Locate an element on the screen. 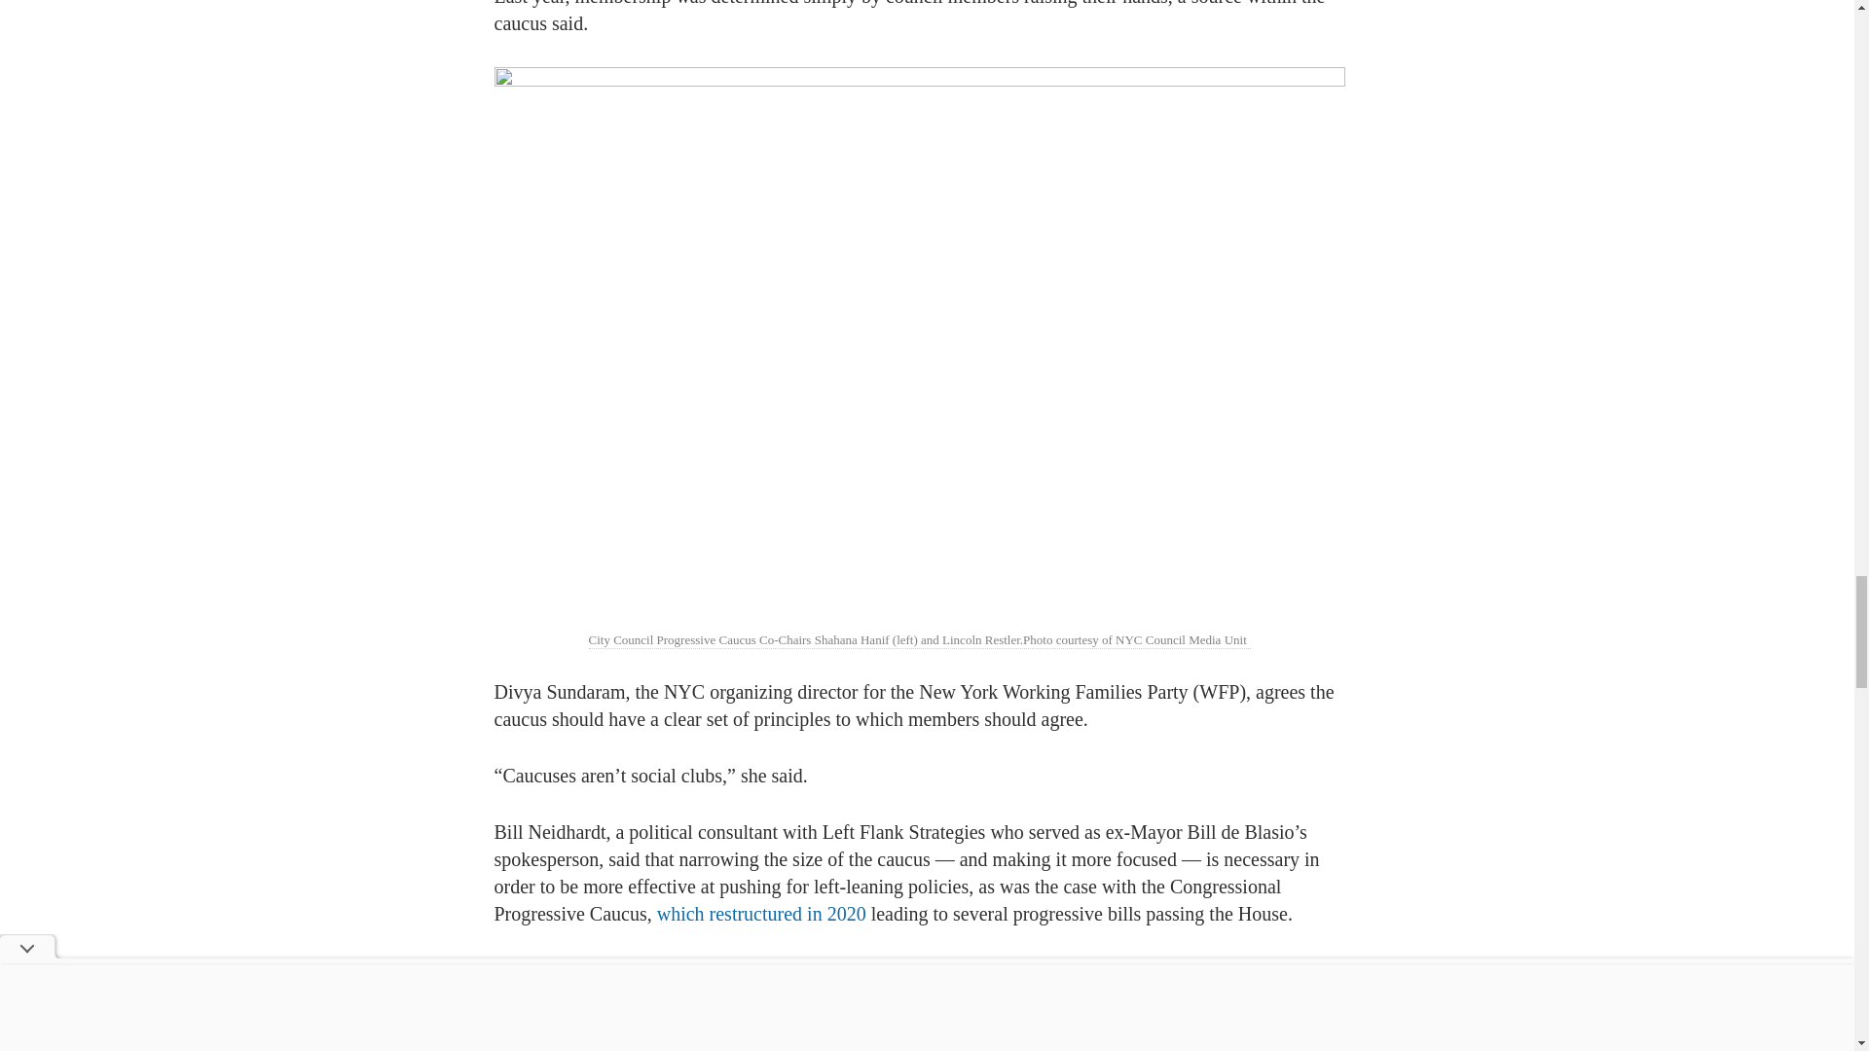 The width and height of the screenshot is (1869, 1051). which restructured in 2020 is located at coordinates (759, 913).